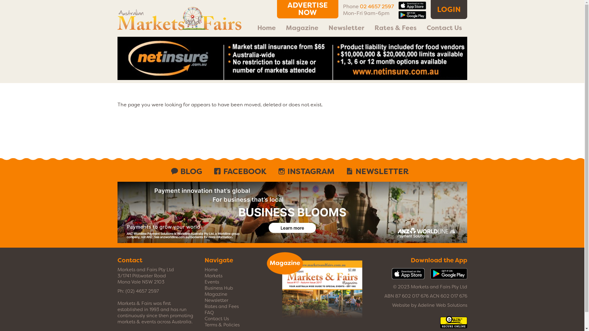  Describe the element at coordinates (442, 305) in the screenshot. I see `Adeline Web Solutions` at that location.